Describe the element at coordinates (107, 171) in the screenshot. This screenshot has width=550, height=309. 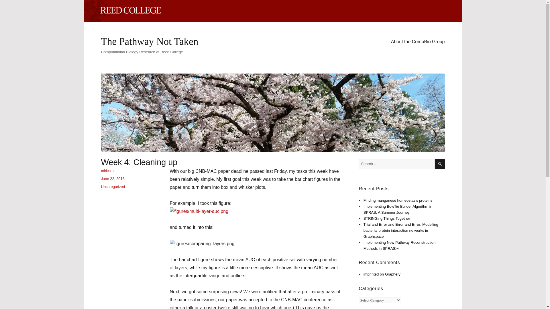
I see `mirbern` at that location.